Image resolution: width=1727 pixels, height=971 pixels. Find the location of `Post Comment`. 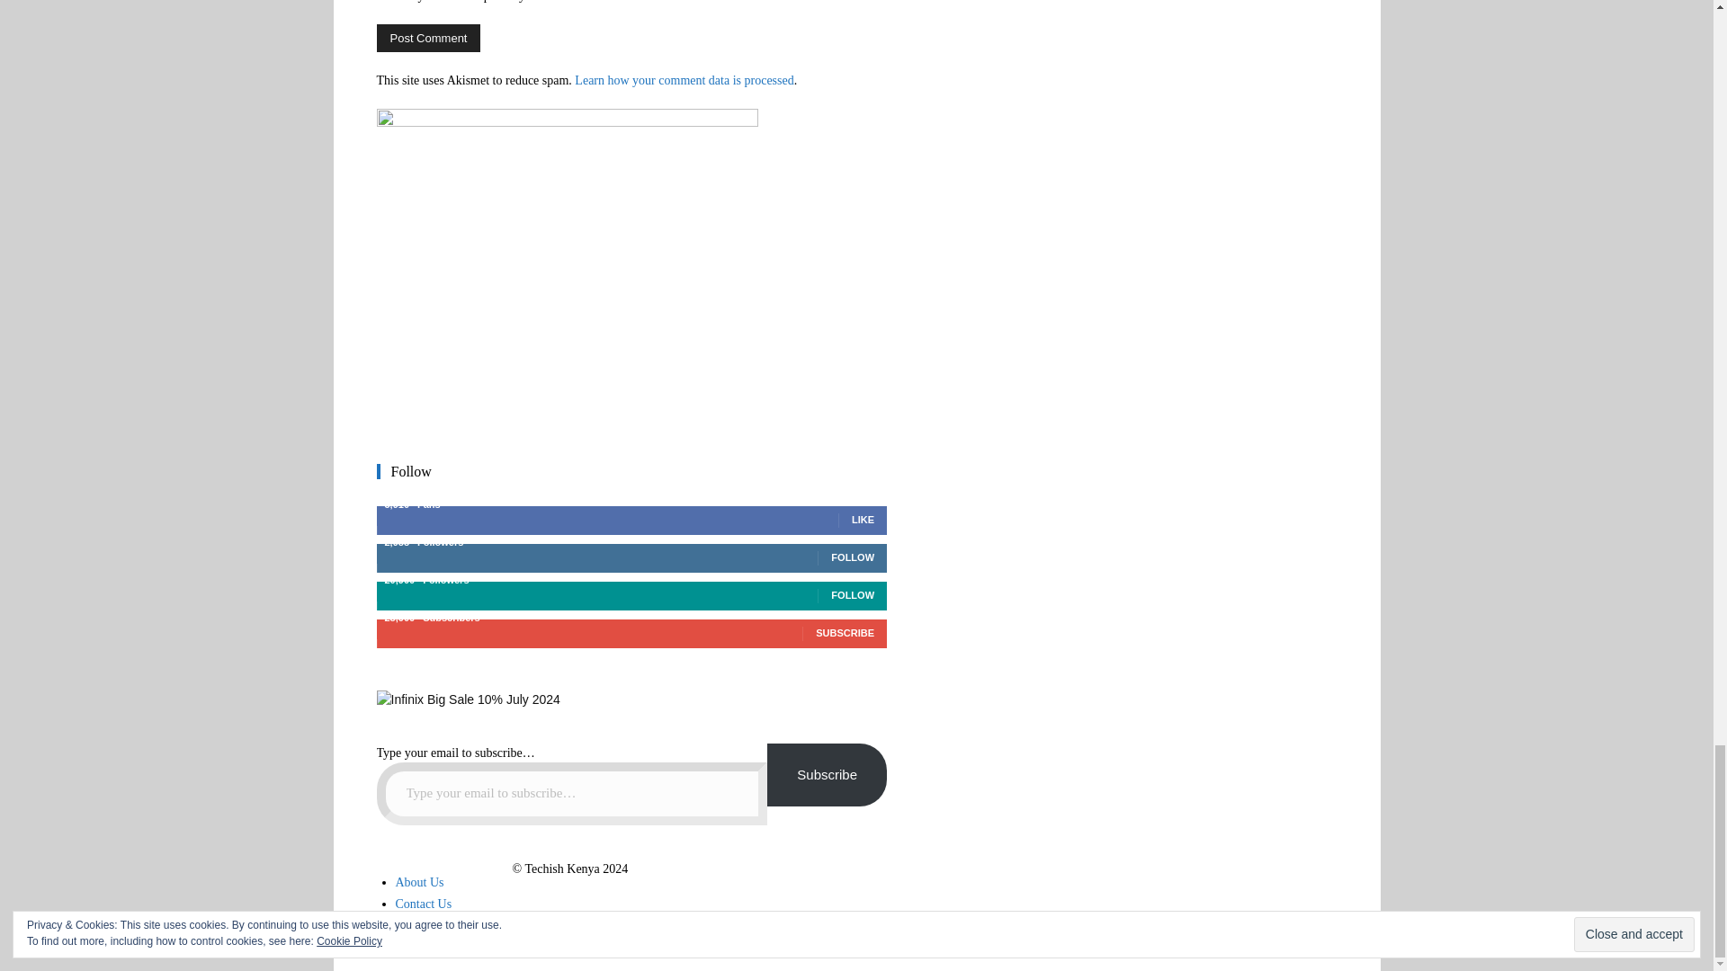

Post Comment is located at coordinates (428, 38).